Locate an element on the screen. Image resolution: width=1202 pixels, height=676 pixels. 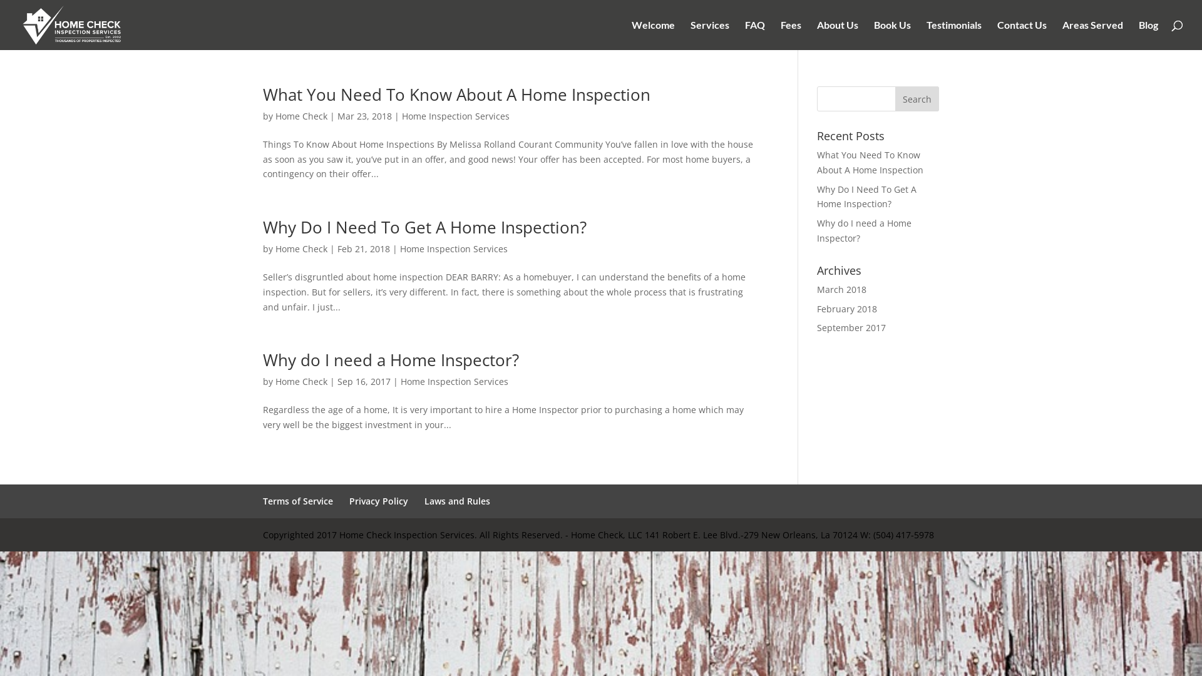
Why Do I Need To Get A Home Inspection? is located at coordinates (424, 227).